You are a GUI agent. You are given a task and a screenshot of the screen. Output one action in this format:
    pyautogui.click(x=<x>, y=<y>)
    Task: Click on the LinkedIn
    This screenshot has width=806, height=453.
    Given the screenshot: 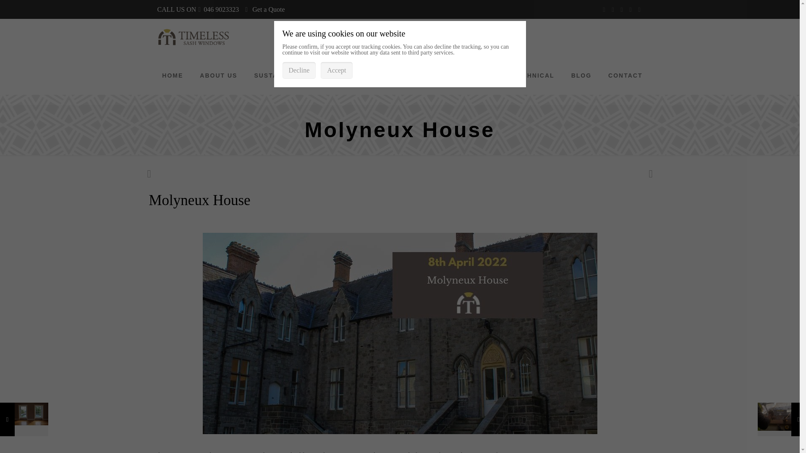 What is the action you would take?
    pyautogui.click(x=622, y=10)
    